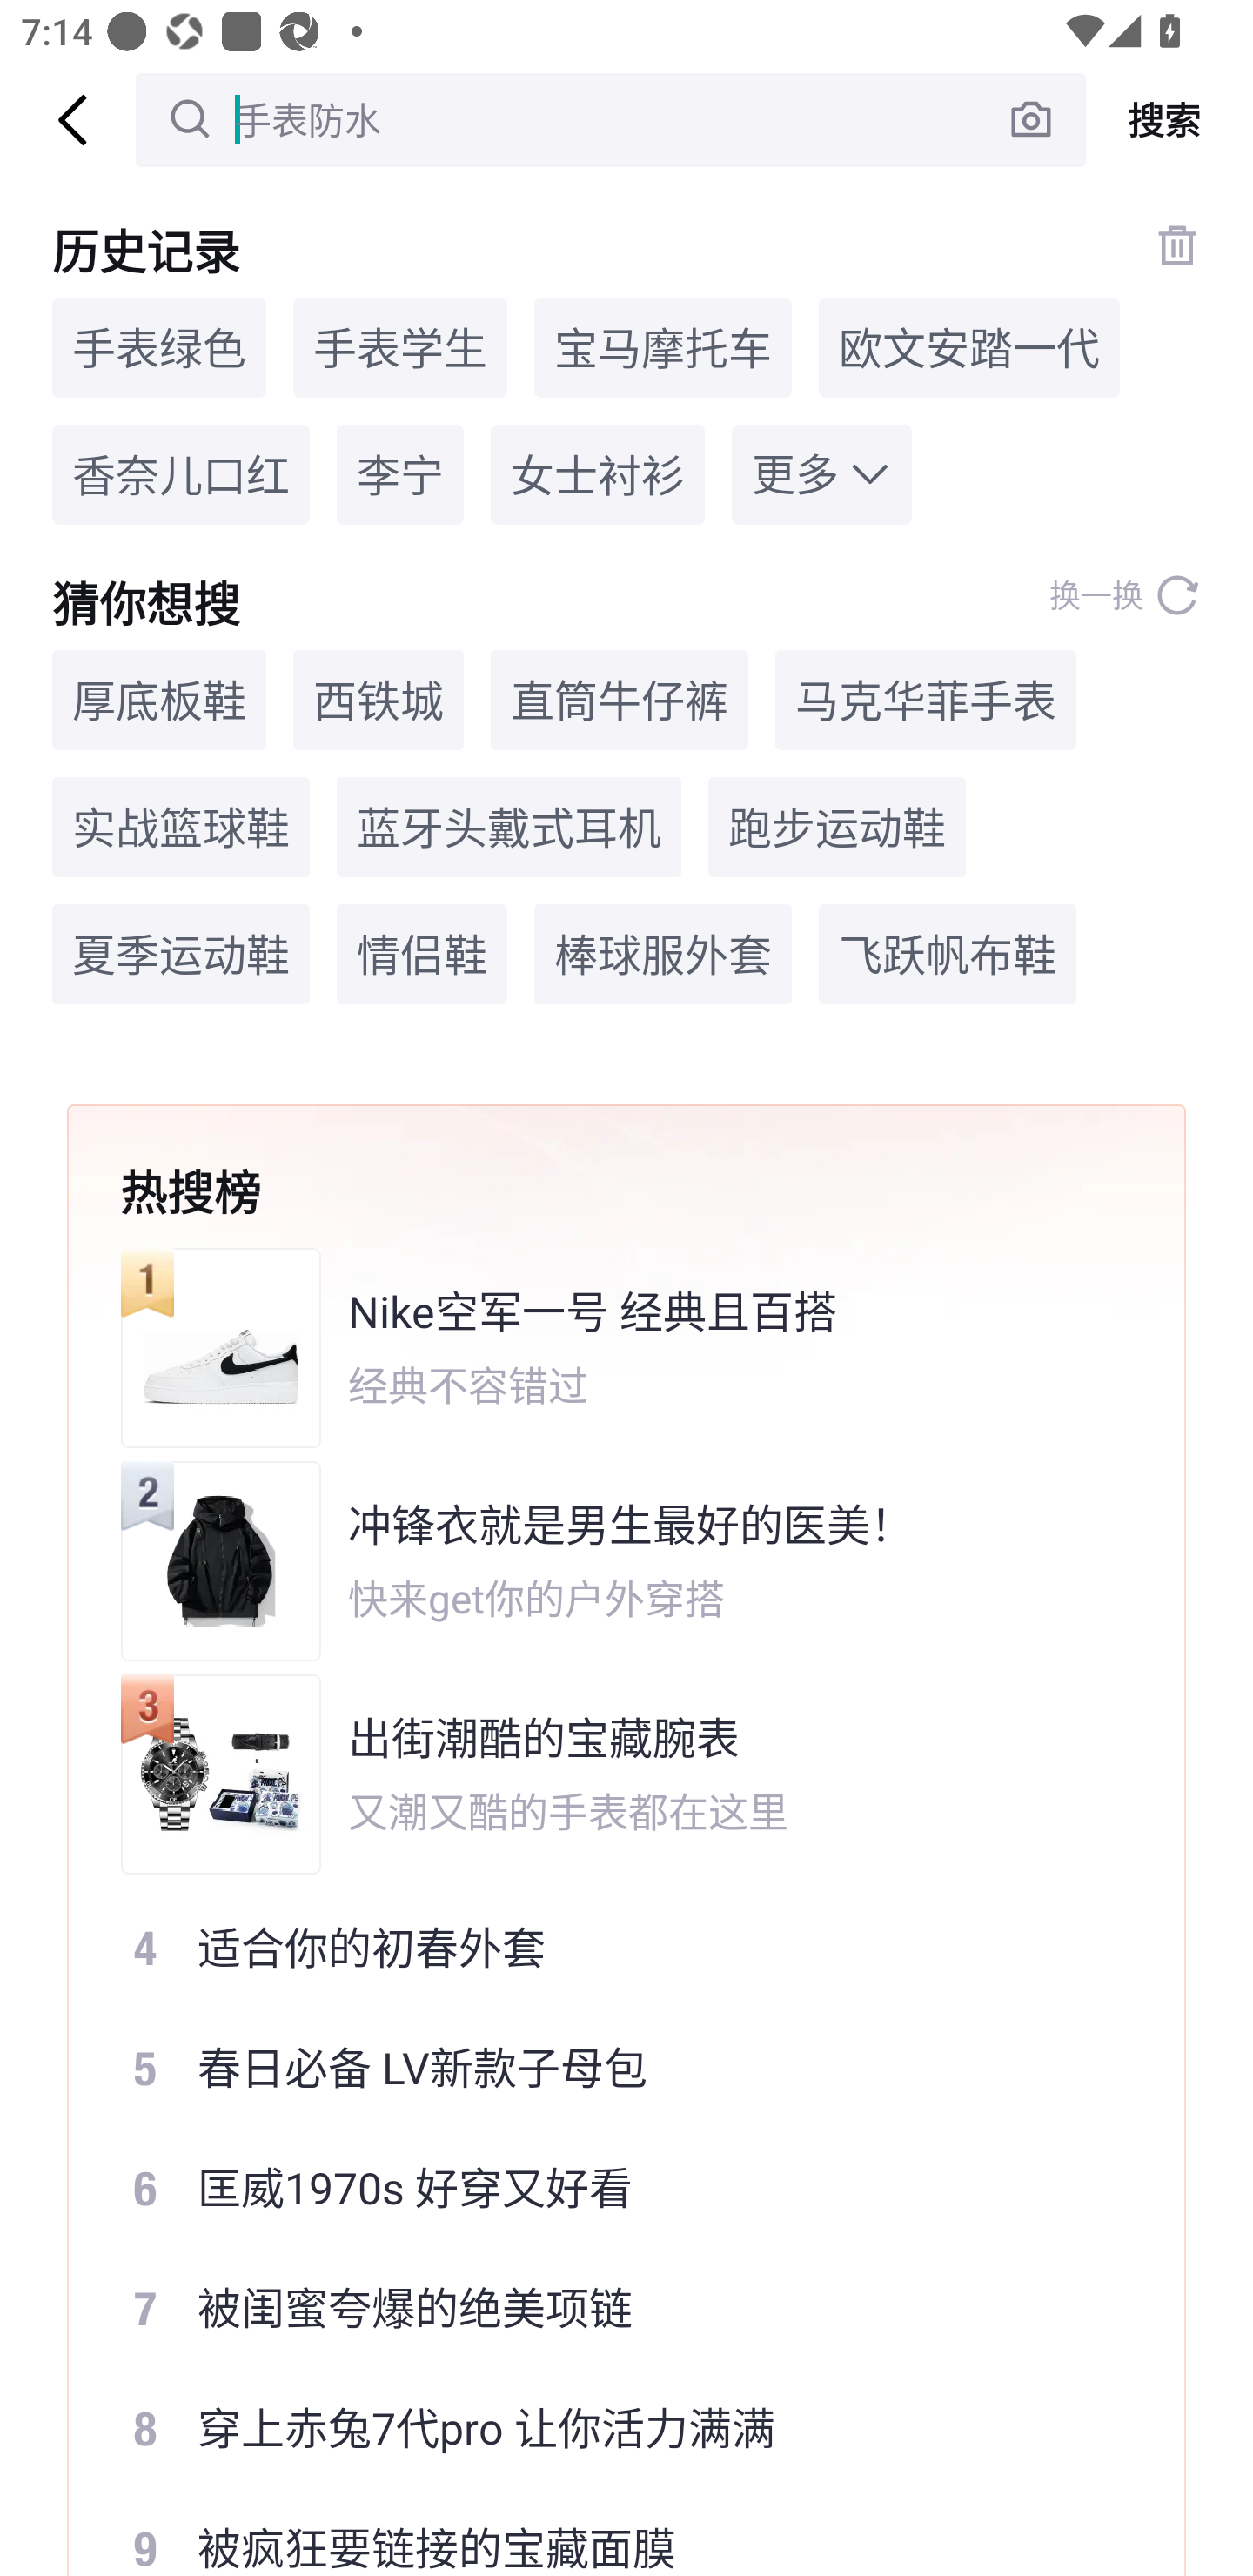 The image size is (1253, 2576). I want to click on 冲锋衣就是男生最好的医美！ 快来get你的户外穿搭, so click(606, 1561).